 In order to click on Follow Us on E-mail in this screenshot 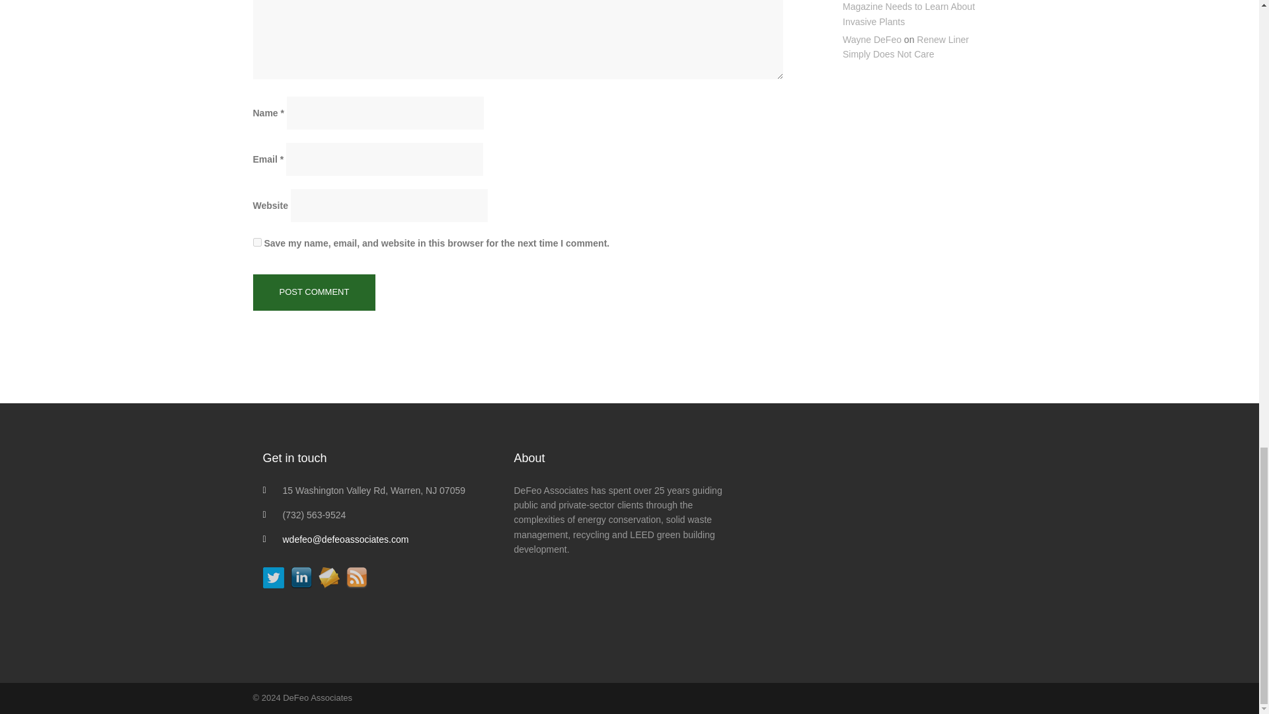, I will do `click(329, 577)`.